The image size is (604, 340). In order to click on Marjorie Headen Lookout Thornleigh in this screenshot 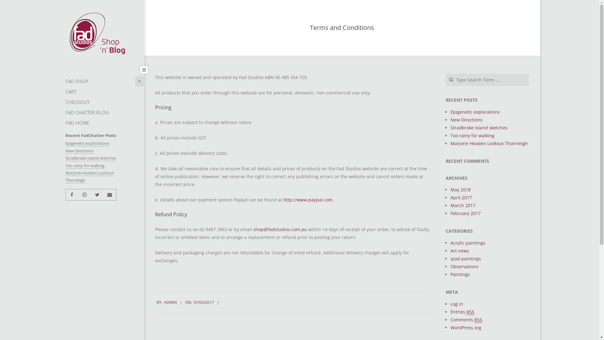, I will do `click(489, 144)`.